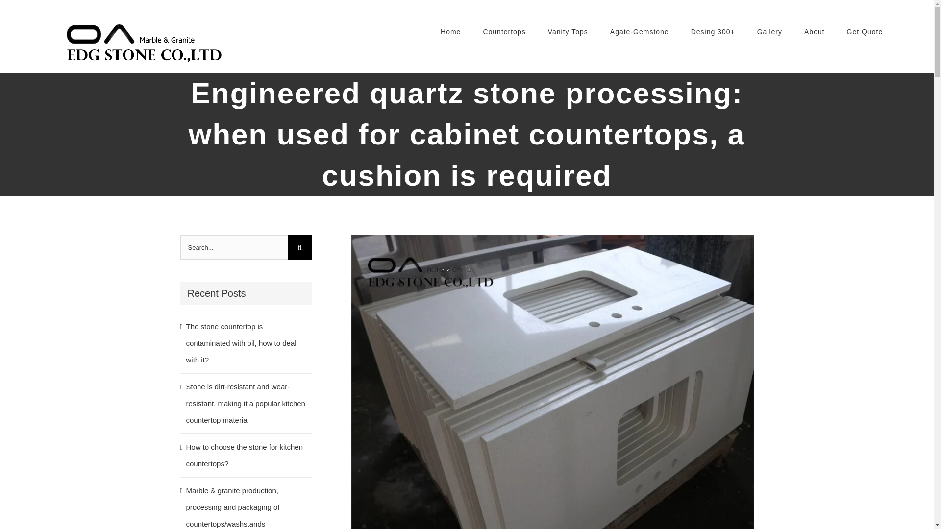  I want to click on Agate-Gemstone, so click(639, 31).